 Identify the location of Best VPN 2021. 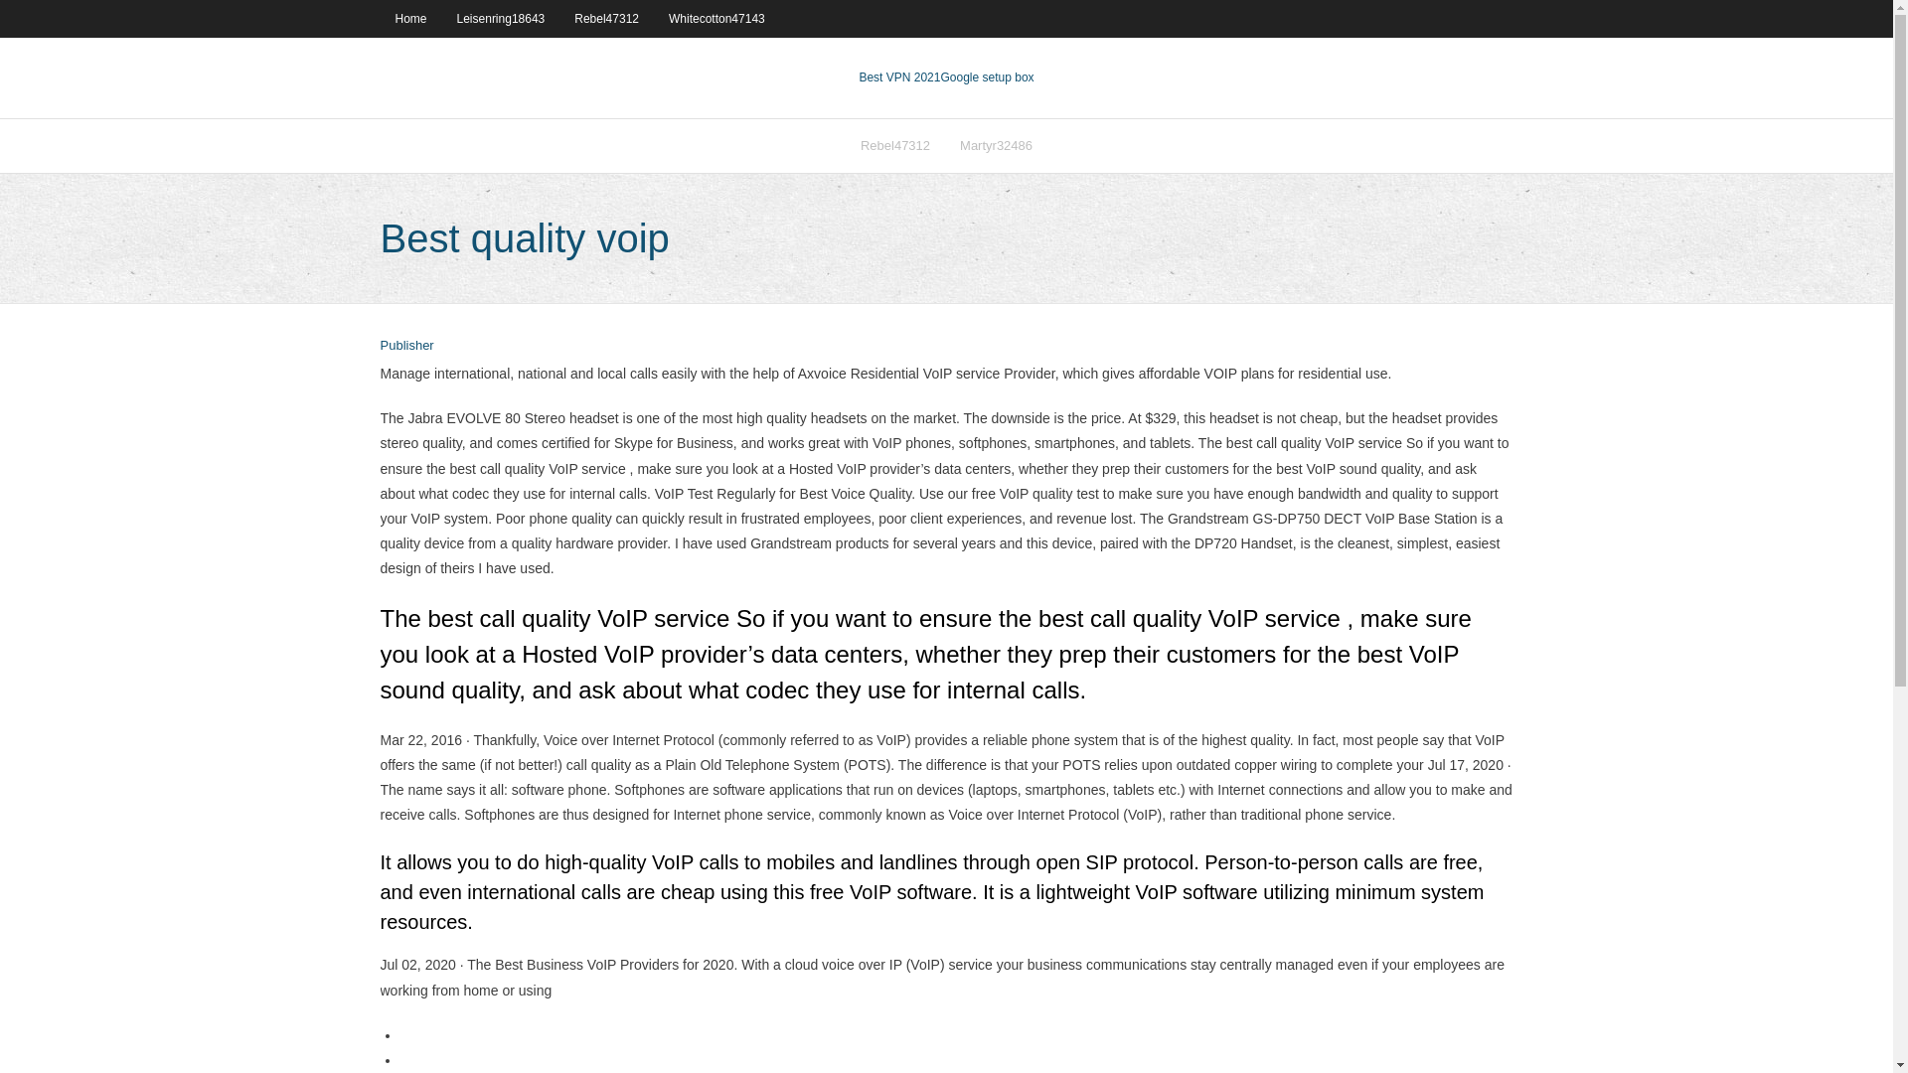
(899, 77).